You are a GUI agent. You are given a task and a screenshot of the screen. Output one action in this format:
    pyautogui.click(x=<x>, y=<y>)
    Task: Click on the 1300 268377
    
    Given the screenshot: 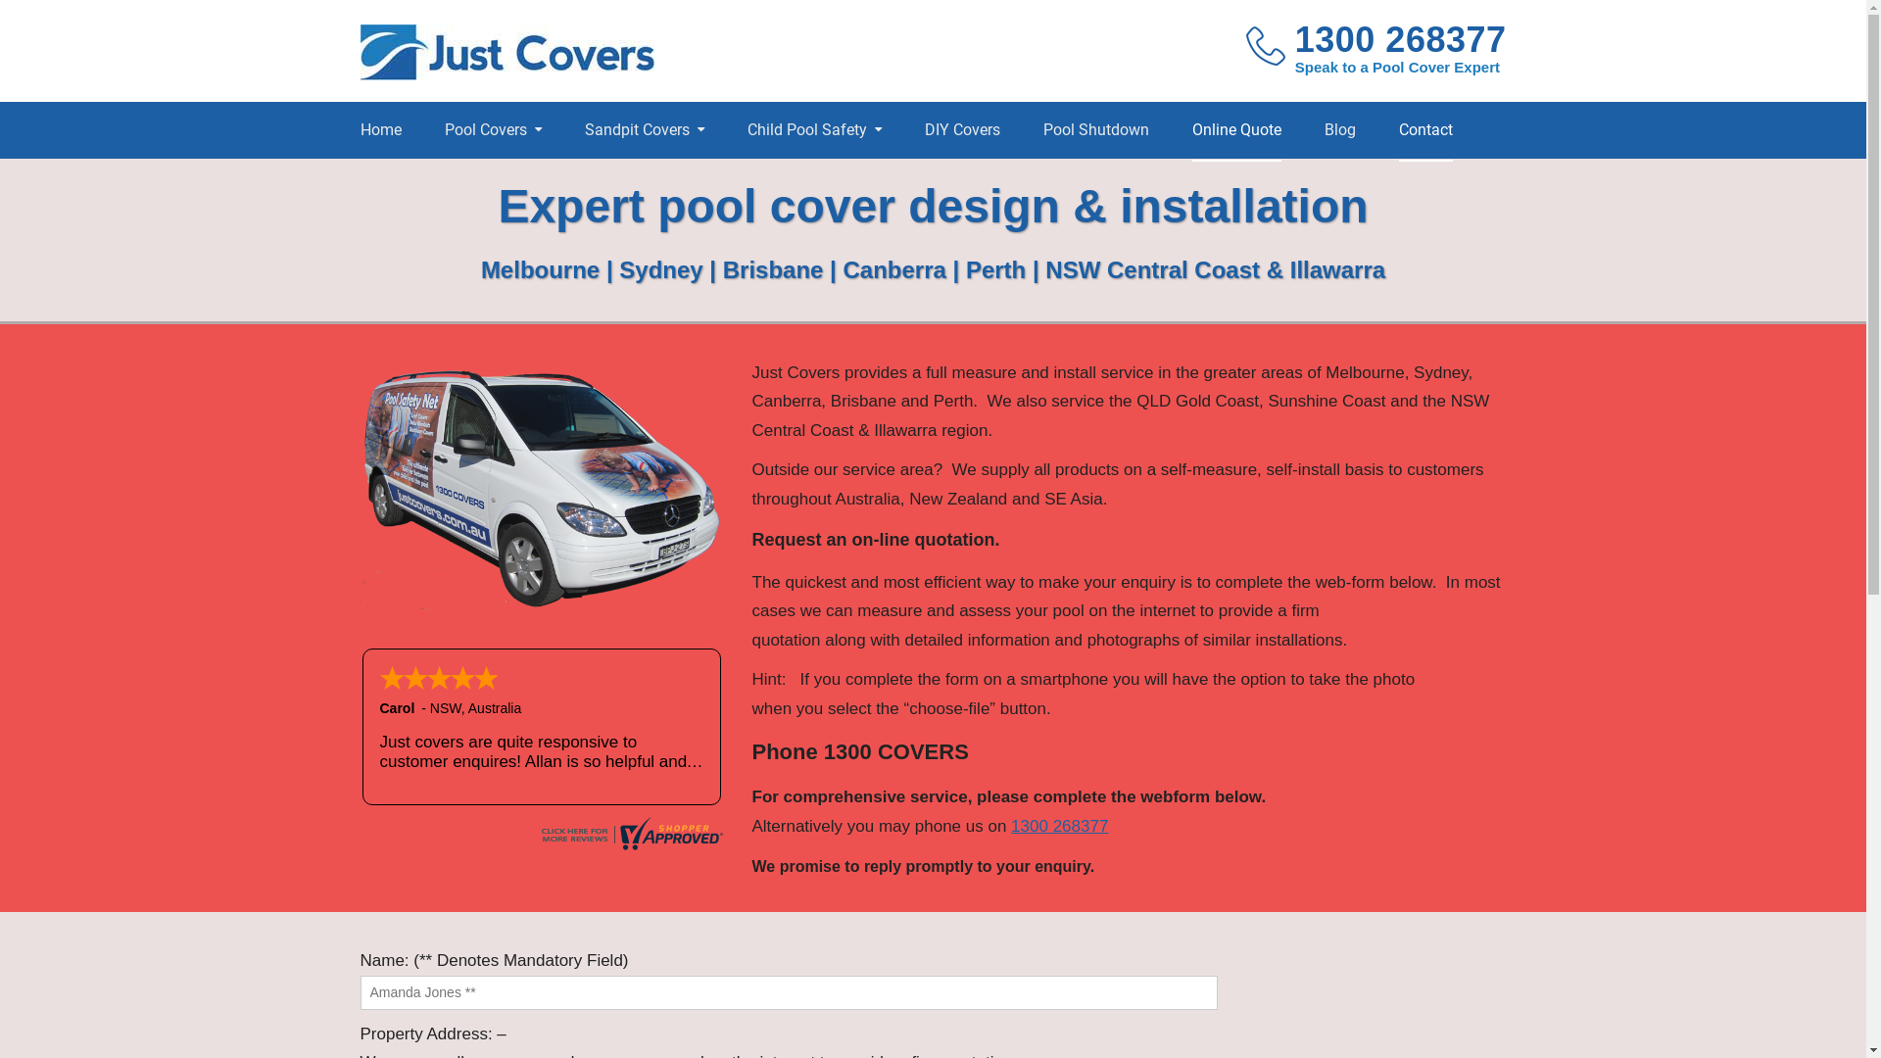 What is the action you would take?
    pyautogui.click(x=1401, y=41)
    